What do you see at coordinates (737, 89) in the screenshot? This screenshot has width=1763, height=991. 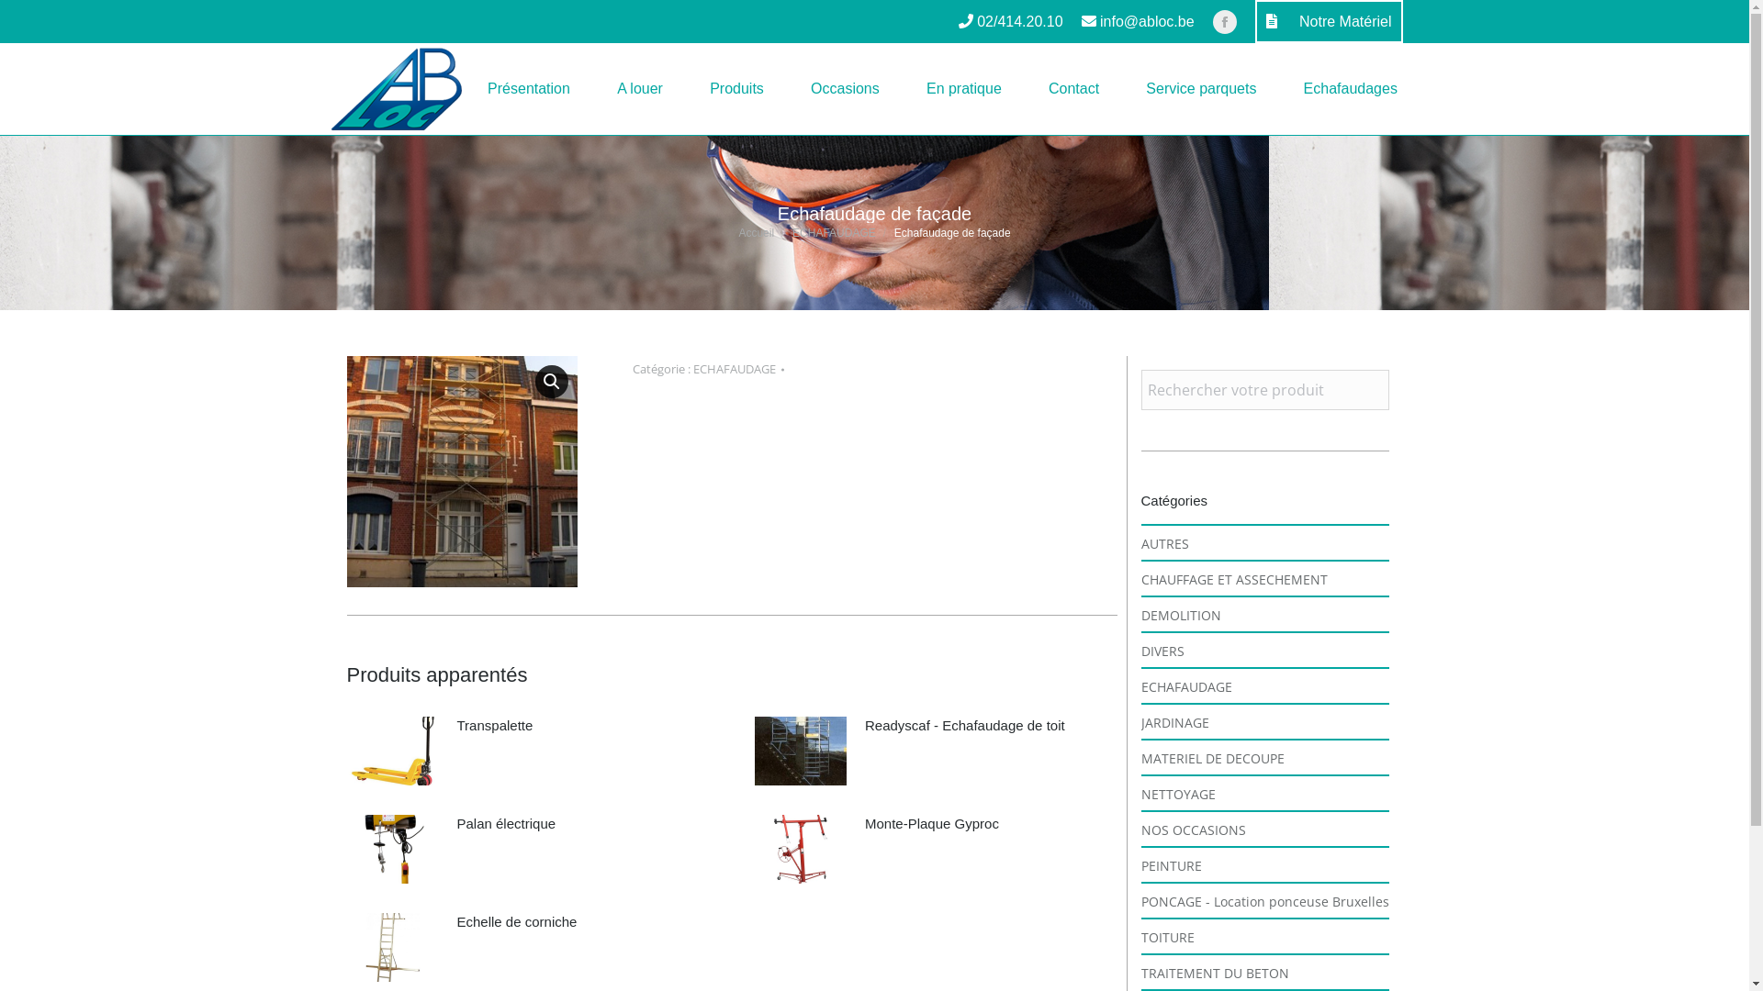 I see `Produits` at bounding box center [737, 89].